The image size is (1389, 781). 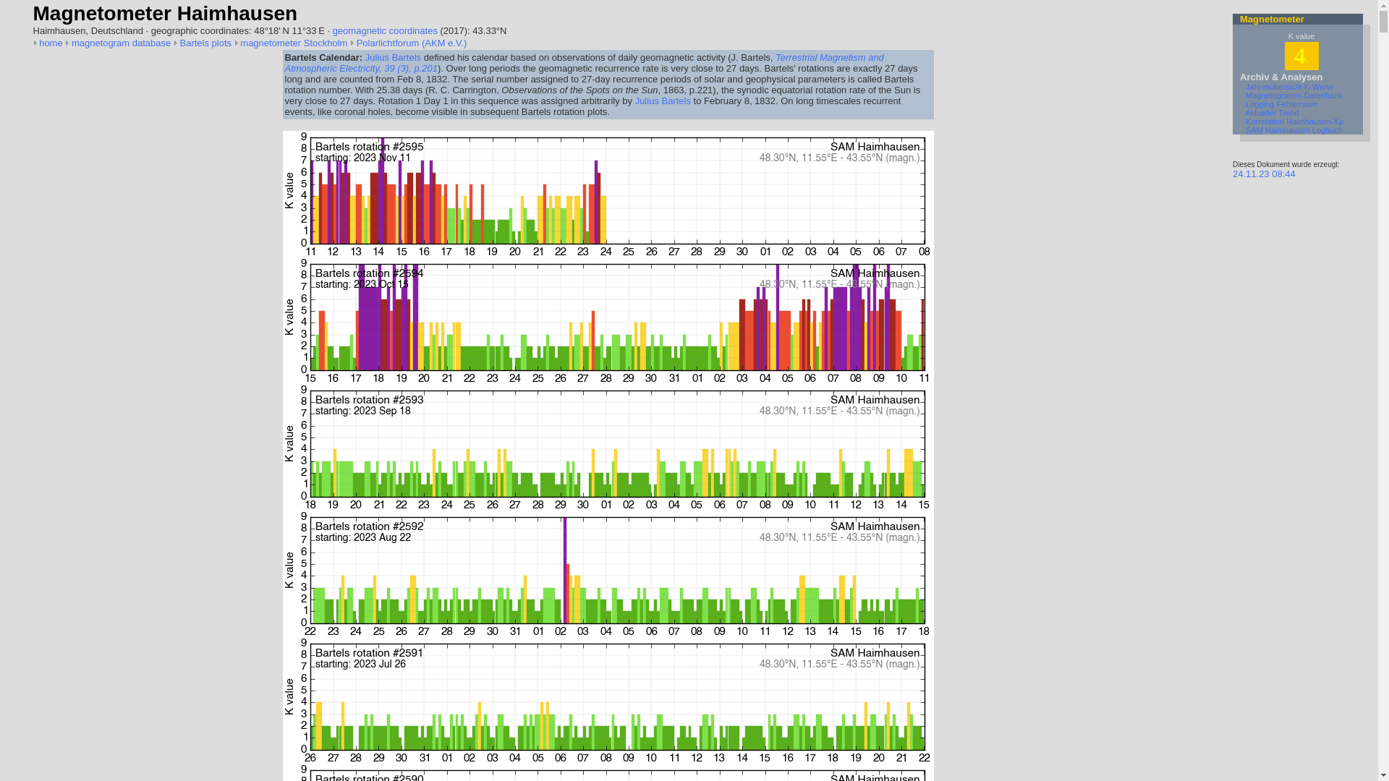 What do you see at coordinates (122, 43) in the screenshot?
I see `magnetogram database` at bounding box center [122, 43].